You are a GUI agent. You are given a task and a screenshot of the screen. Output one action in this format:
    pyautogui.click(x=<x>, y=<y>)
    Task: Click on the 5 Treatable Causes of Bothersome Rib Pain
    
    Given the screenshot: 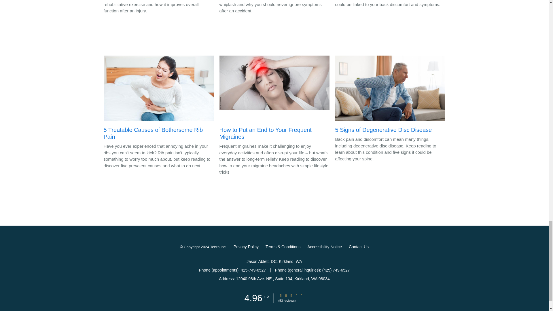 What is the action you would take?
    pyautogui.click(x=158, y=99)
    